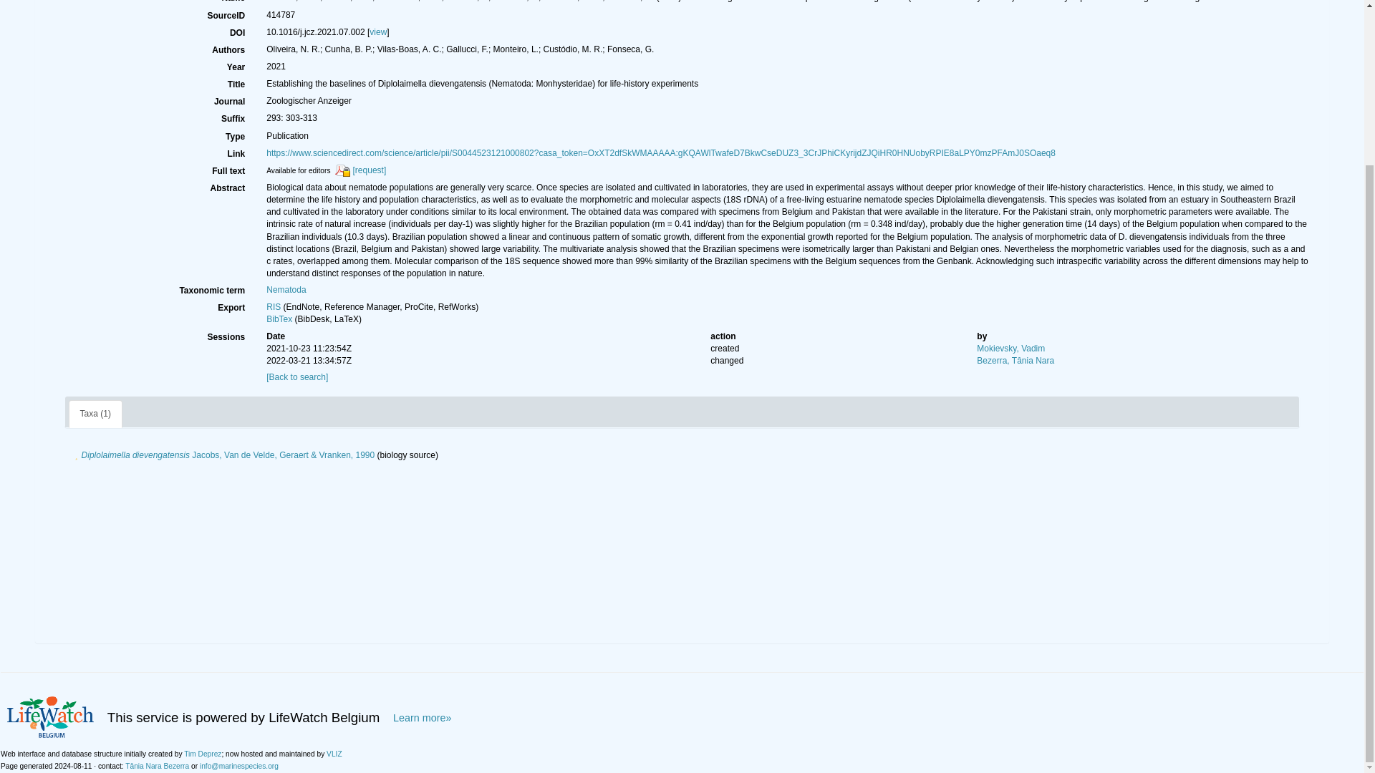 The image size is (1375, 773). I want to click on Nematoda, so click(286, 289).